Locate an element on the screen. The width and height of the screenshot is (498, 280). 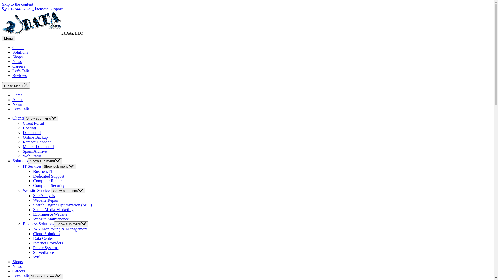
Skip to the content is located at coordinates (18, 4).